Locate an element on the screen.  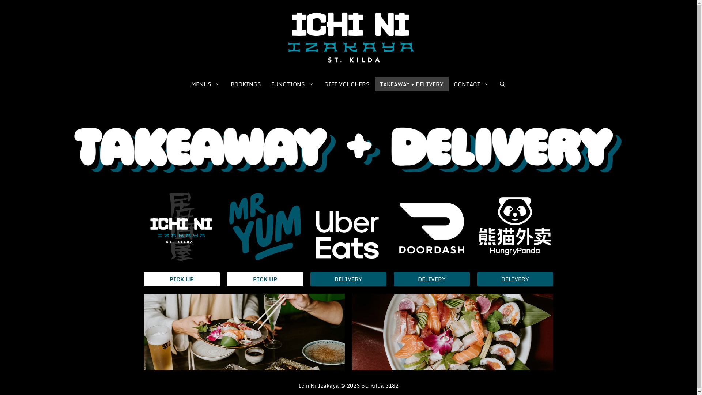
DELIVERY is located at coordinates (515, 279).